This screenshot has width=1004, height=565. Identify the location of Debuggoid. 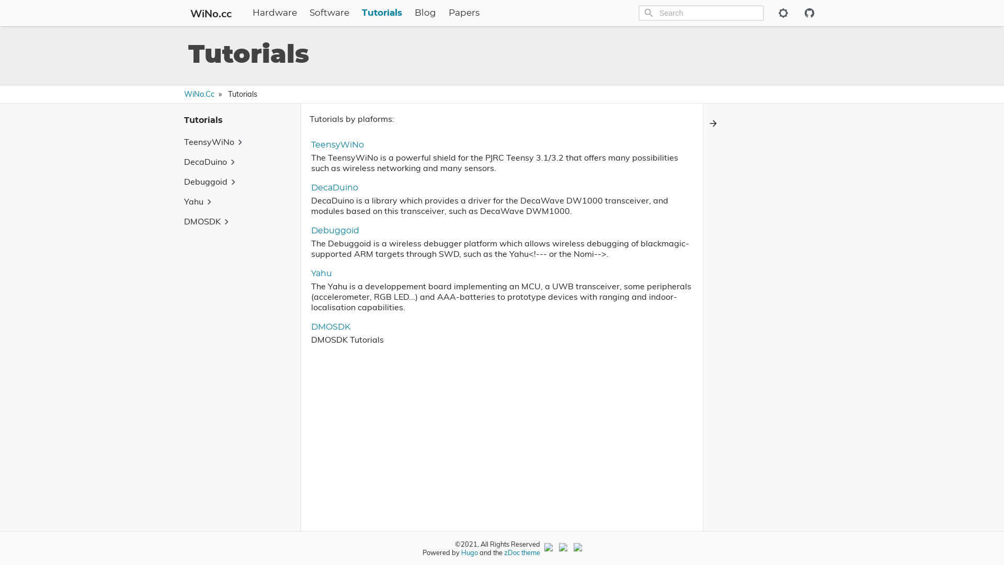
(335, 231).